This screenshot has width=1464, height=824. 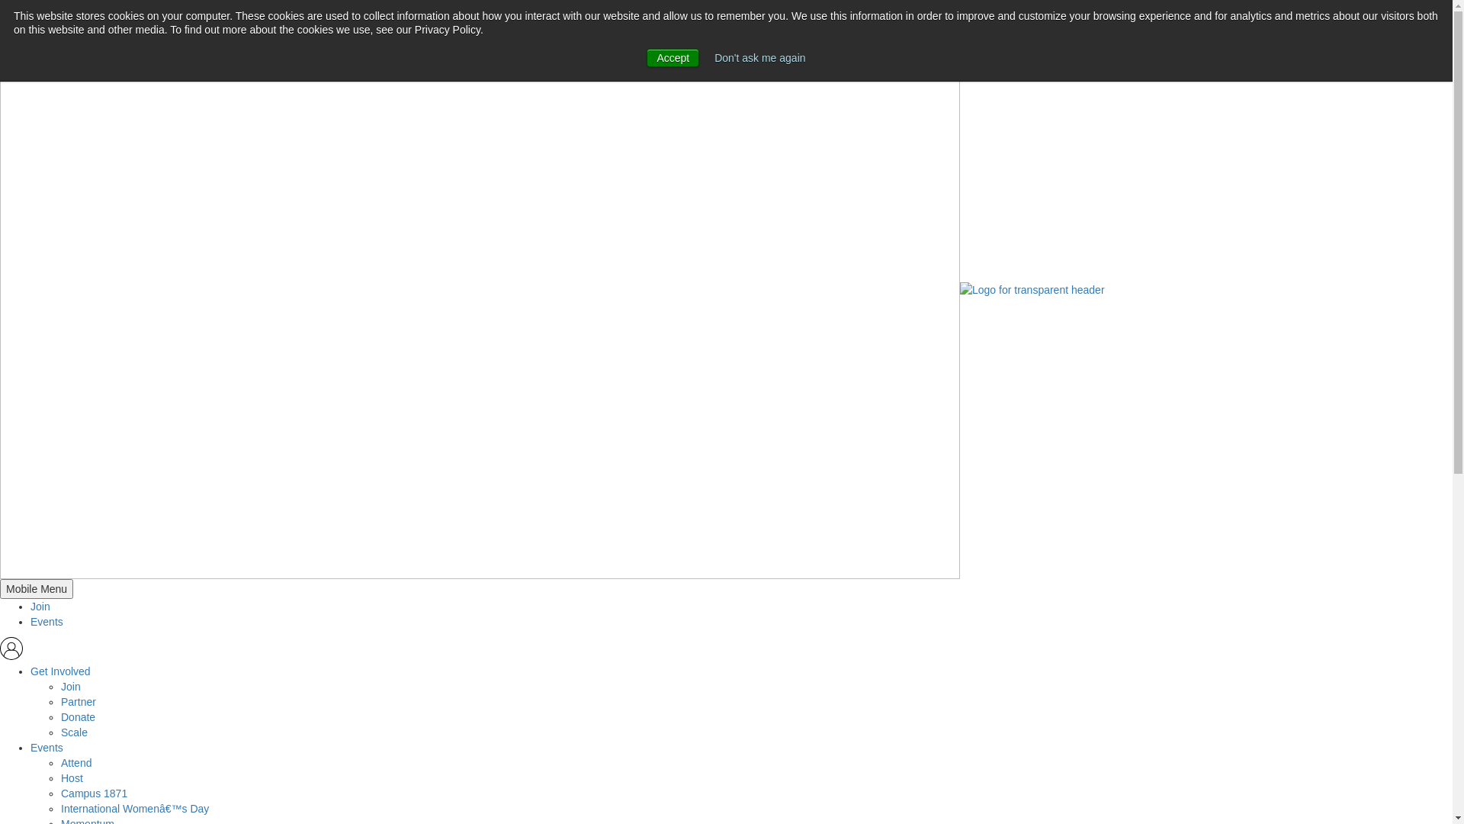 What do you see at coordinates (47, 748) in the screenshot?
I see `Events` at bounding box center [47, 748].